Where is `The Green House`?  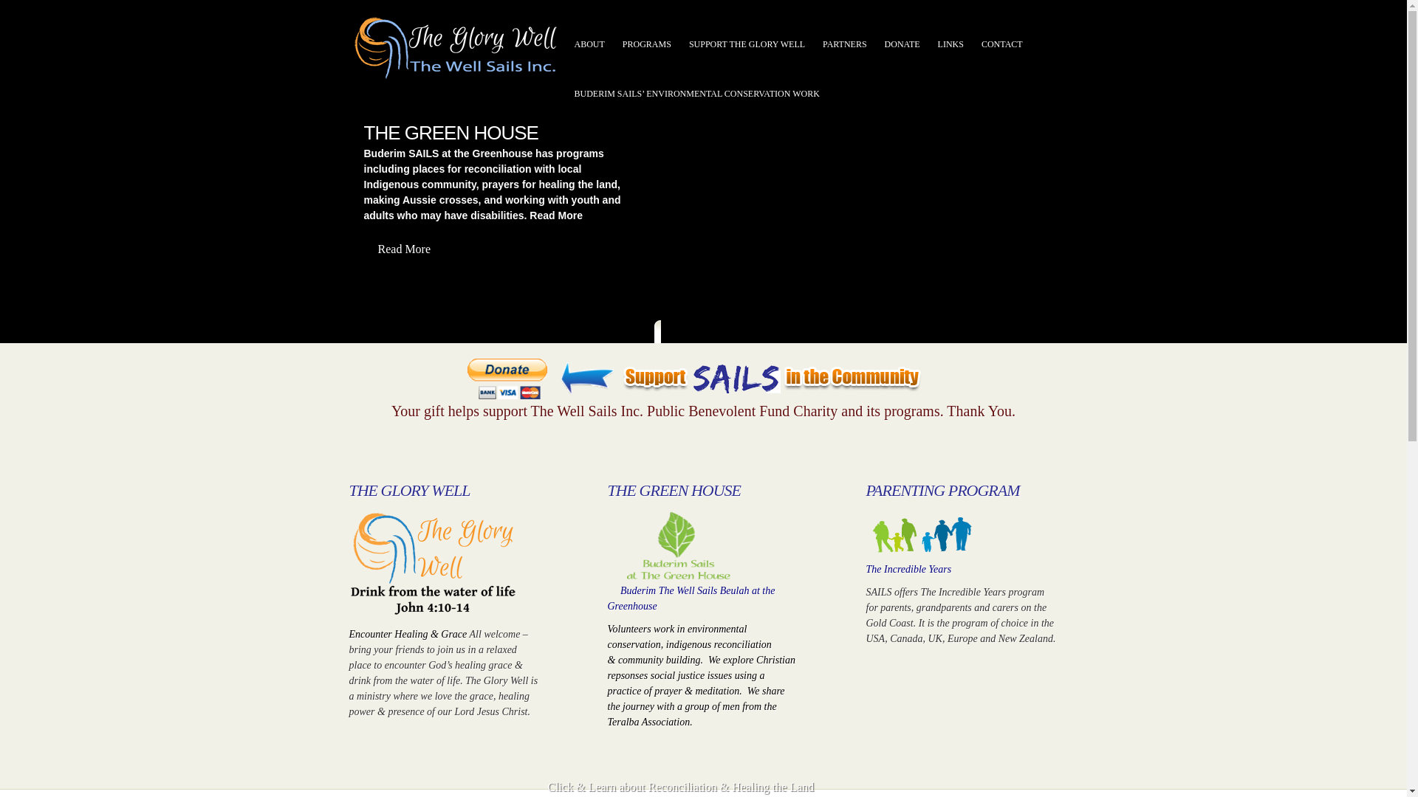 The Green House is located at coordinates (676, 546).